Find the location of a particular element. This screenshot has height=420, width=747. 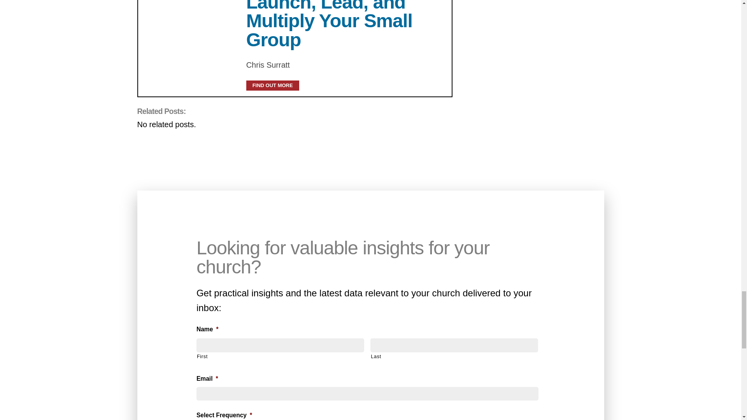

FIND OUT MORE is located at coordinates (273, 86).